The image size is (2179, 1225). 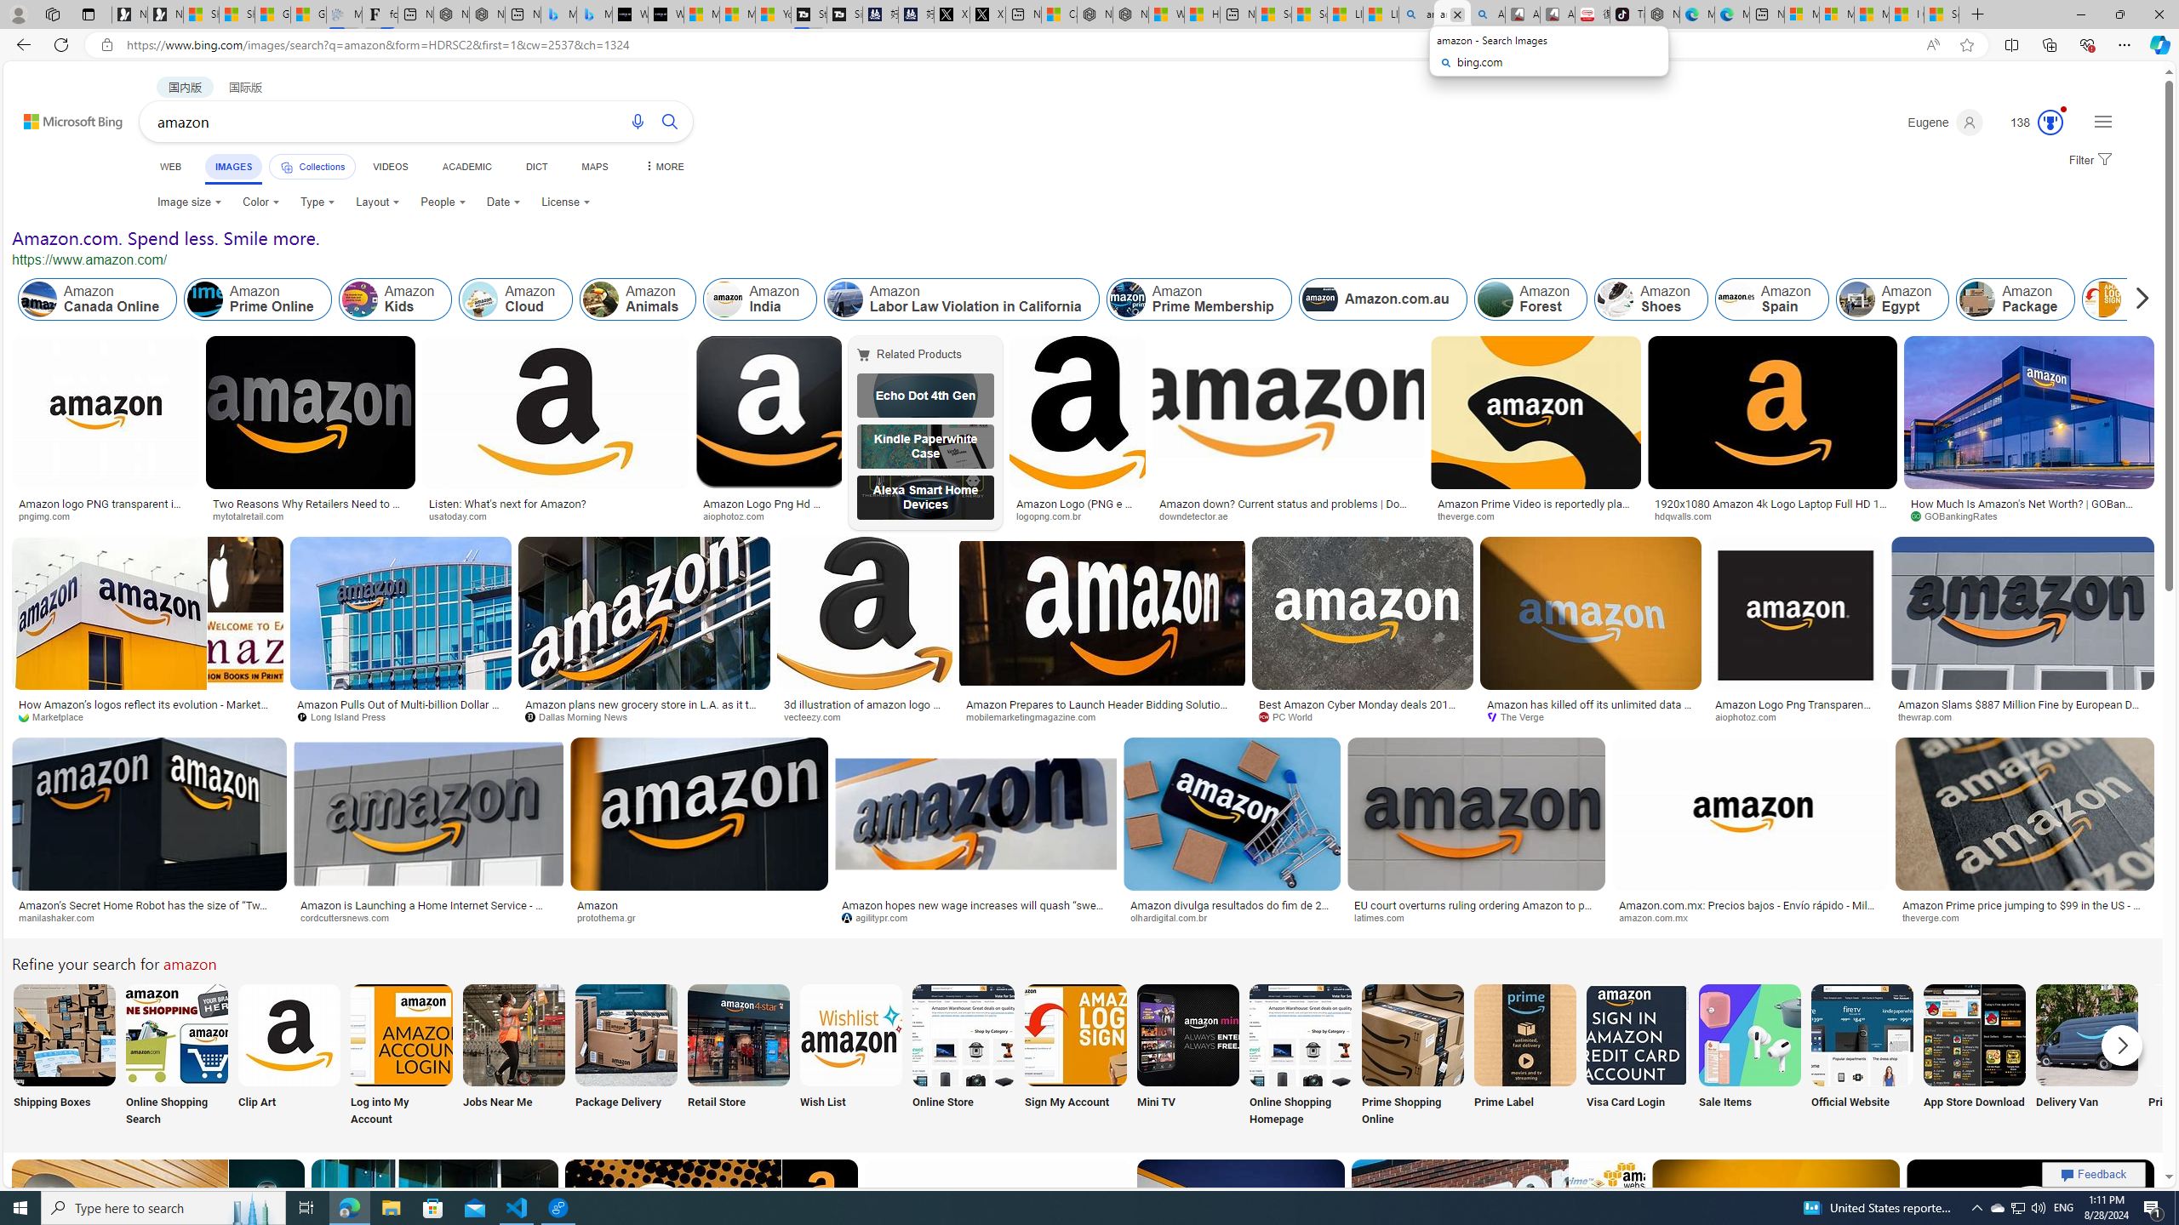 What do you see at coordinates (581, 716) in the screenshot?
I see `Dallas Morning News` at bounding box center [581, 716].